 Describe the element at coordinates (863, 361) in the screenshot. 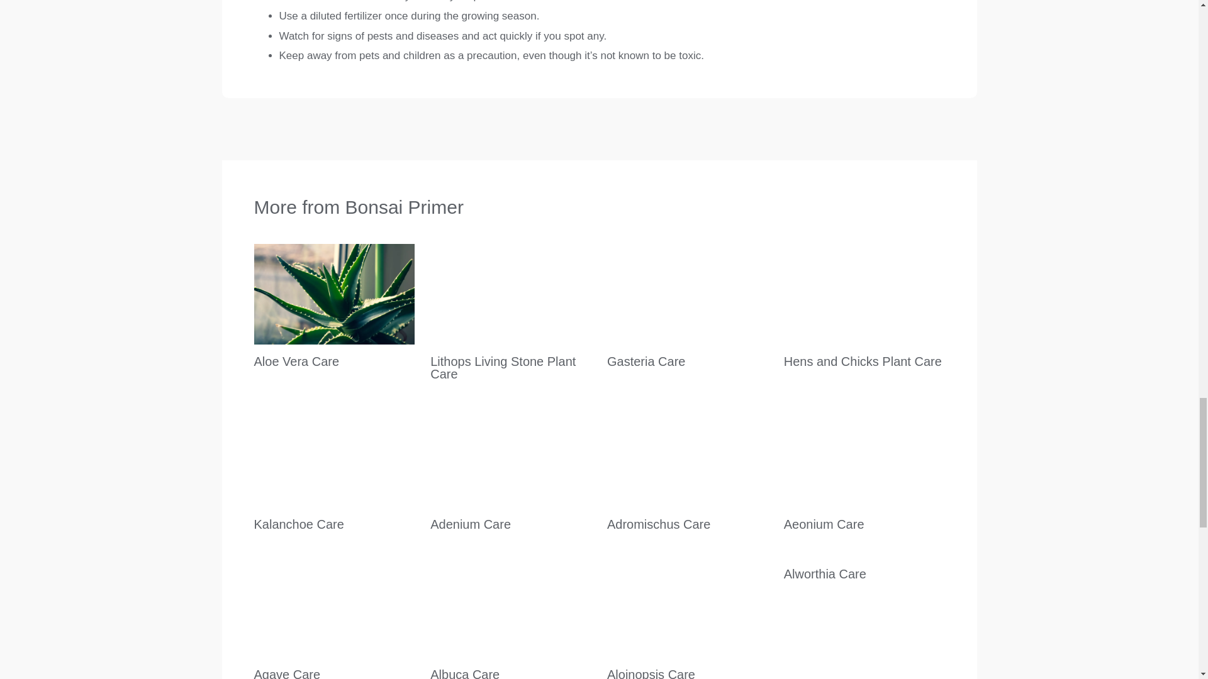

I see `Hens and Chicks Plant Care` at that location.